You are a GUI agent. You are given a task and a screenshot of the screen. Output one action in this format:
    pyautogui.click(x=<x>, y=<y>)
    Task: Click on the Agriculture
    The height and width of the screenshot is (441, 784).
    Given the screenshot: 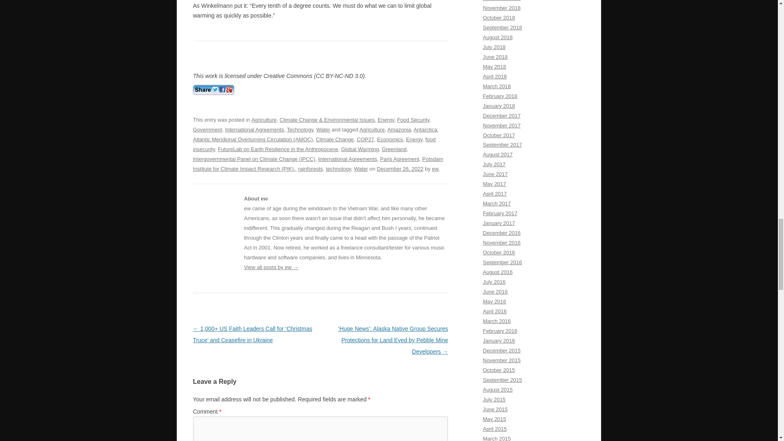 What is the action you would take?
    pyautogui.click(x=264, y=120)
    